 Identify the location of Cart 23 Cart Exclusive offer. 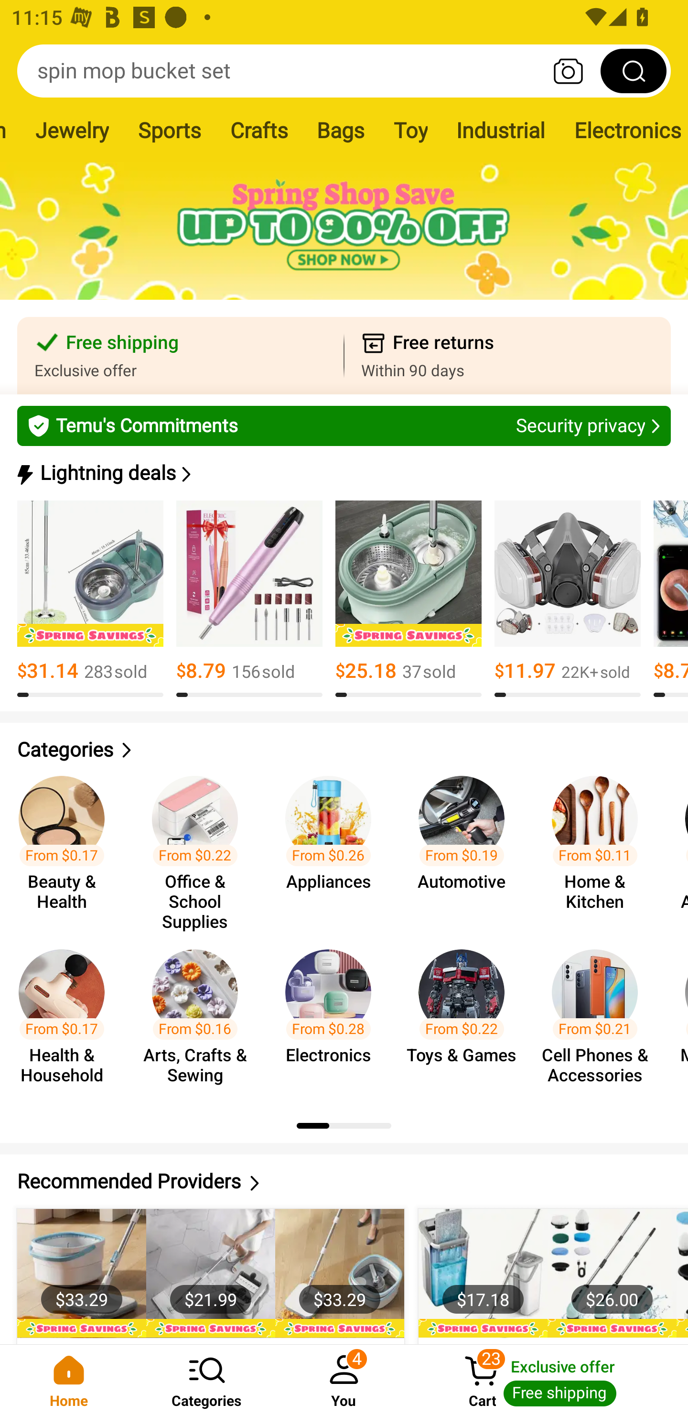
(550, 1380).